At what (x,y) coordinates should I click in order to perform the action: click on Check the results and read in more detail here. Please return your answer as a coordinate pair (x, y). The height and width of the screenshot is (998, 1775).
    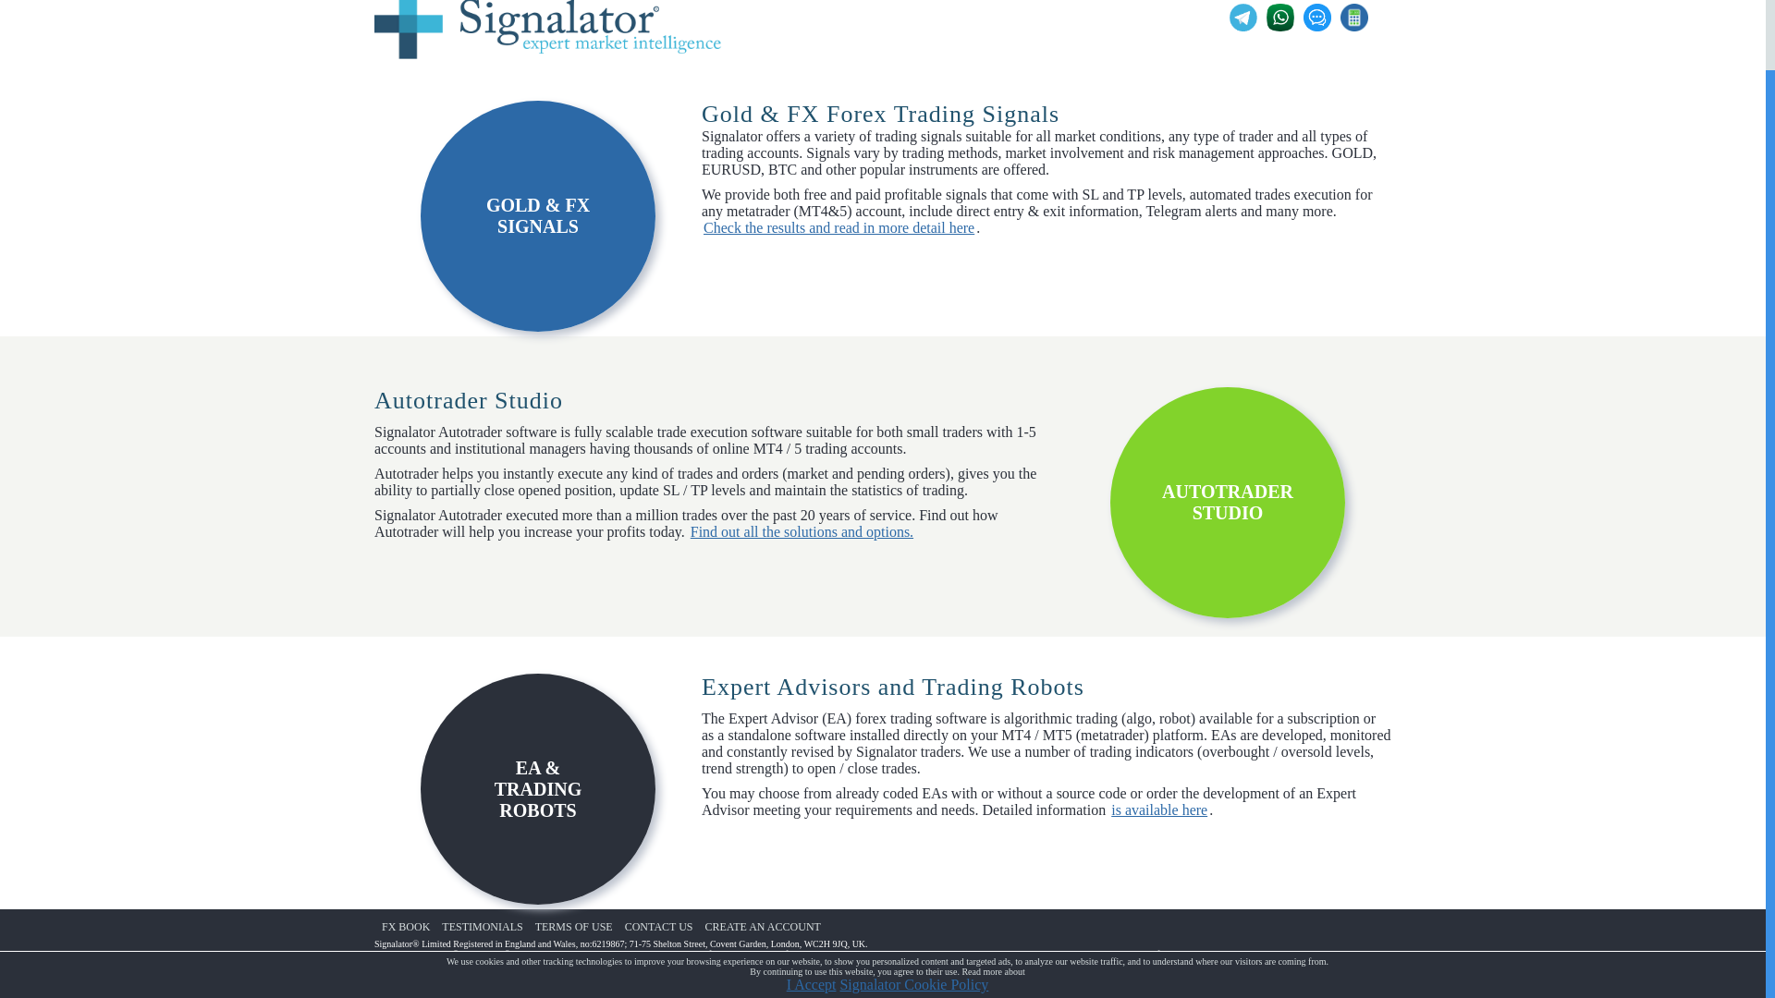
    Looking at the image, I should click on (839, 227).